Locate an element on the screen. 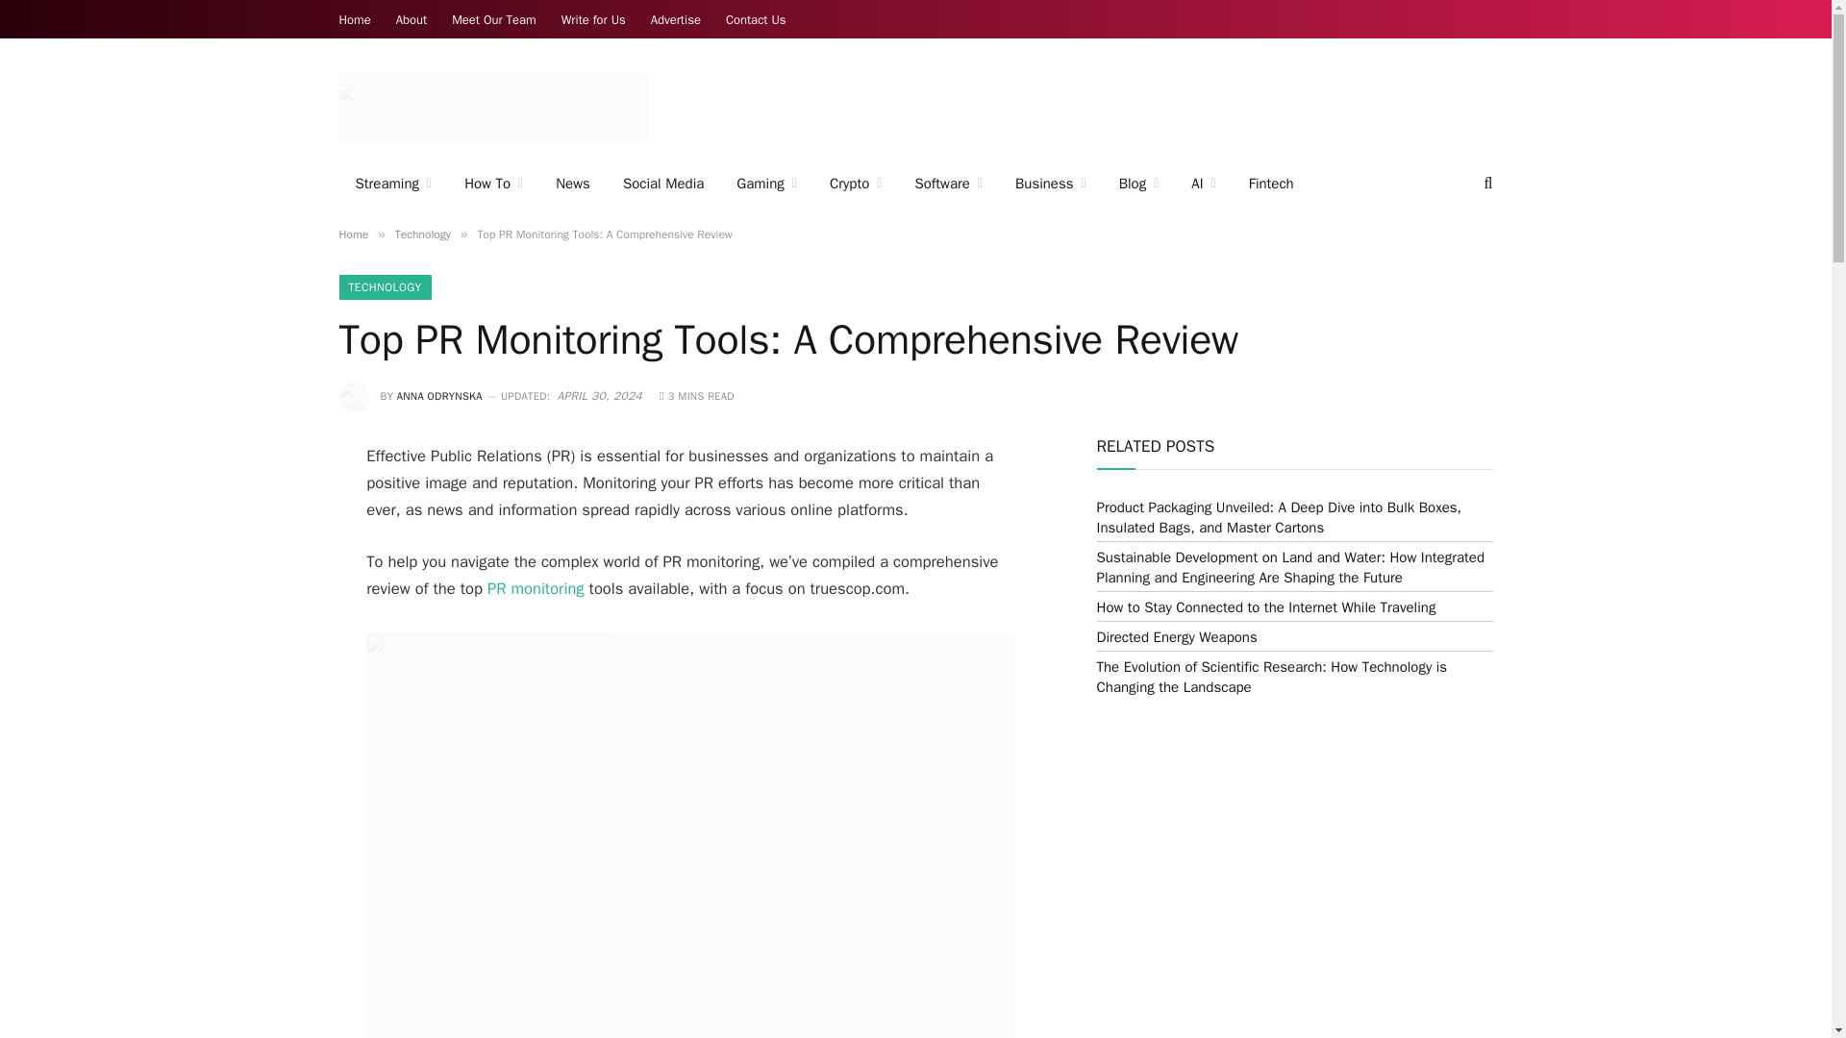 The height and width of the screenshot is (1038, 1846). Advertise is located at coordinates (675, 19).